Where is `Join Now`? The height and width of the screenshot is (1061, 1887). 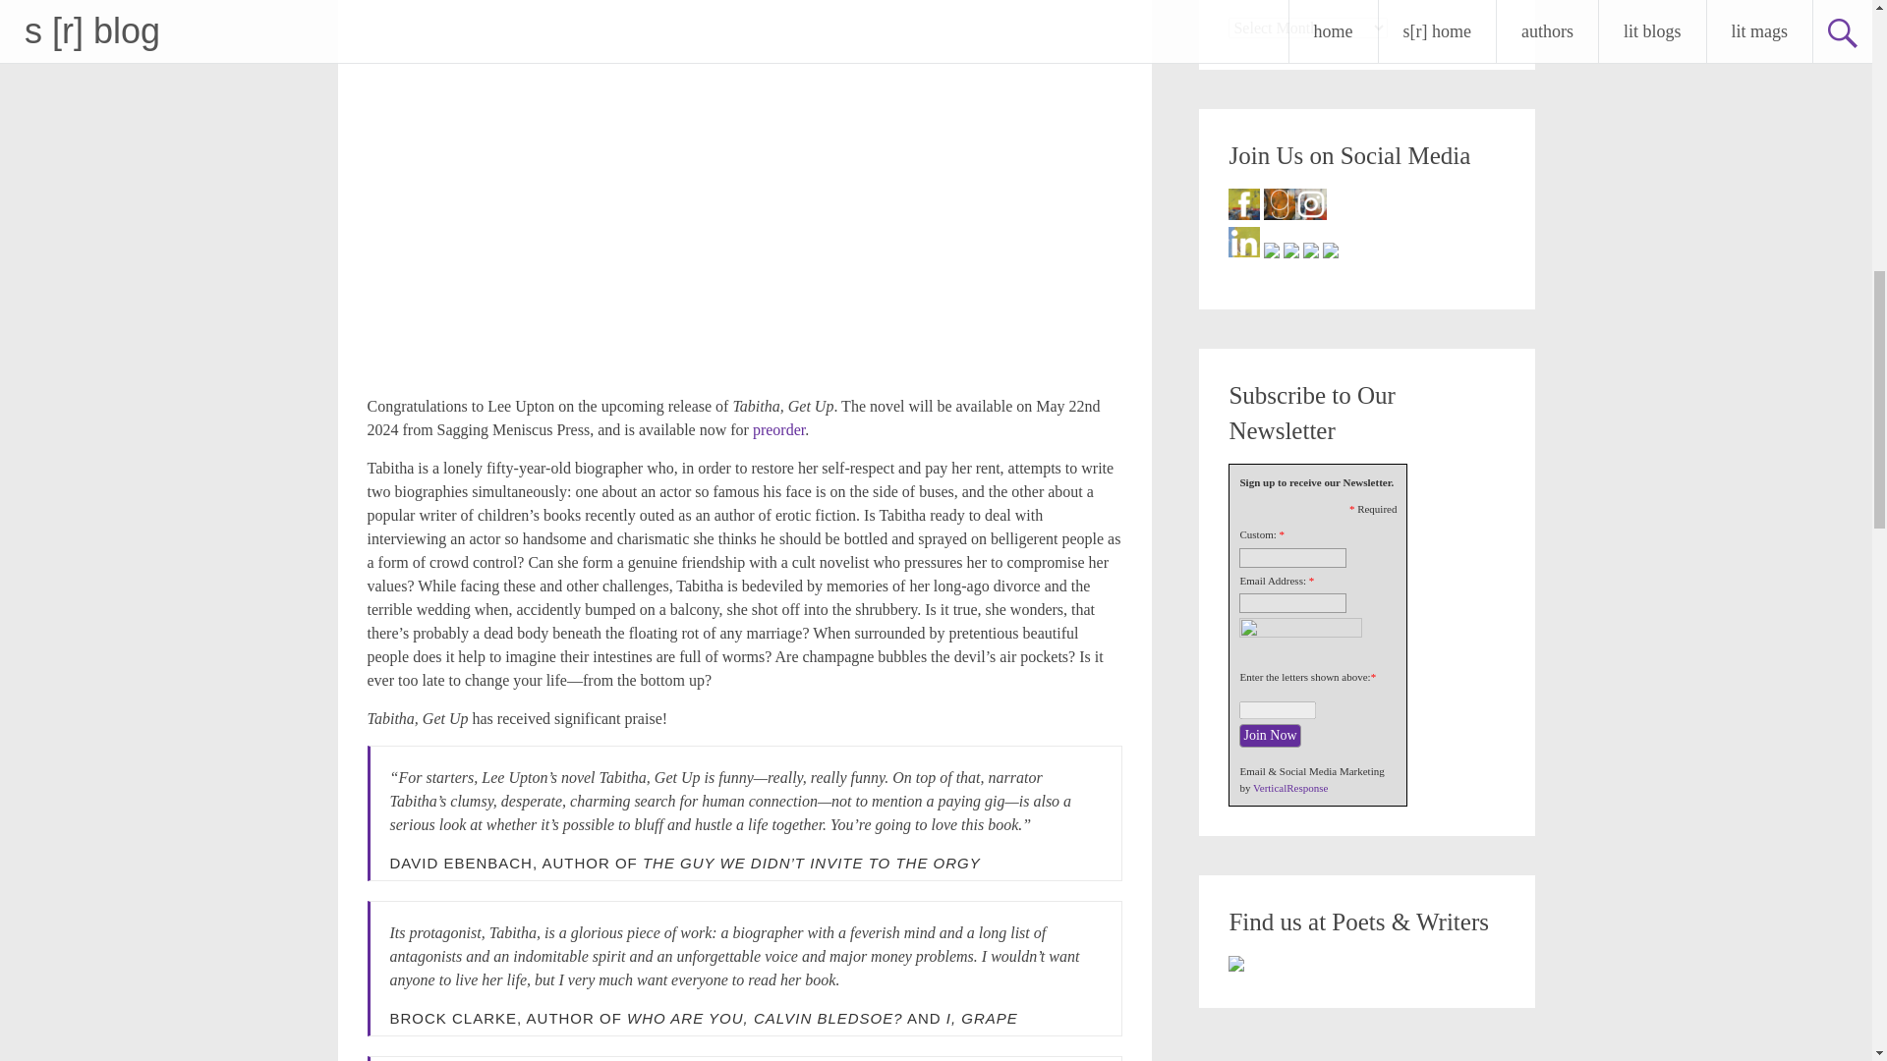
Join Now is located at coordinates (1270, 735).